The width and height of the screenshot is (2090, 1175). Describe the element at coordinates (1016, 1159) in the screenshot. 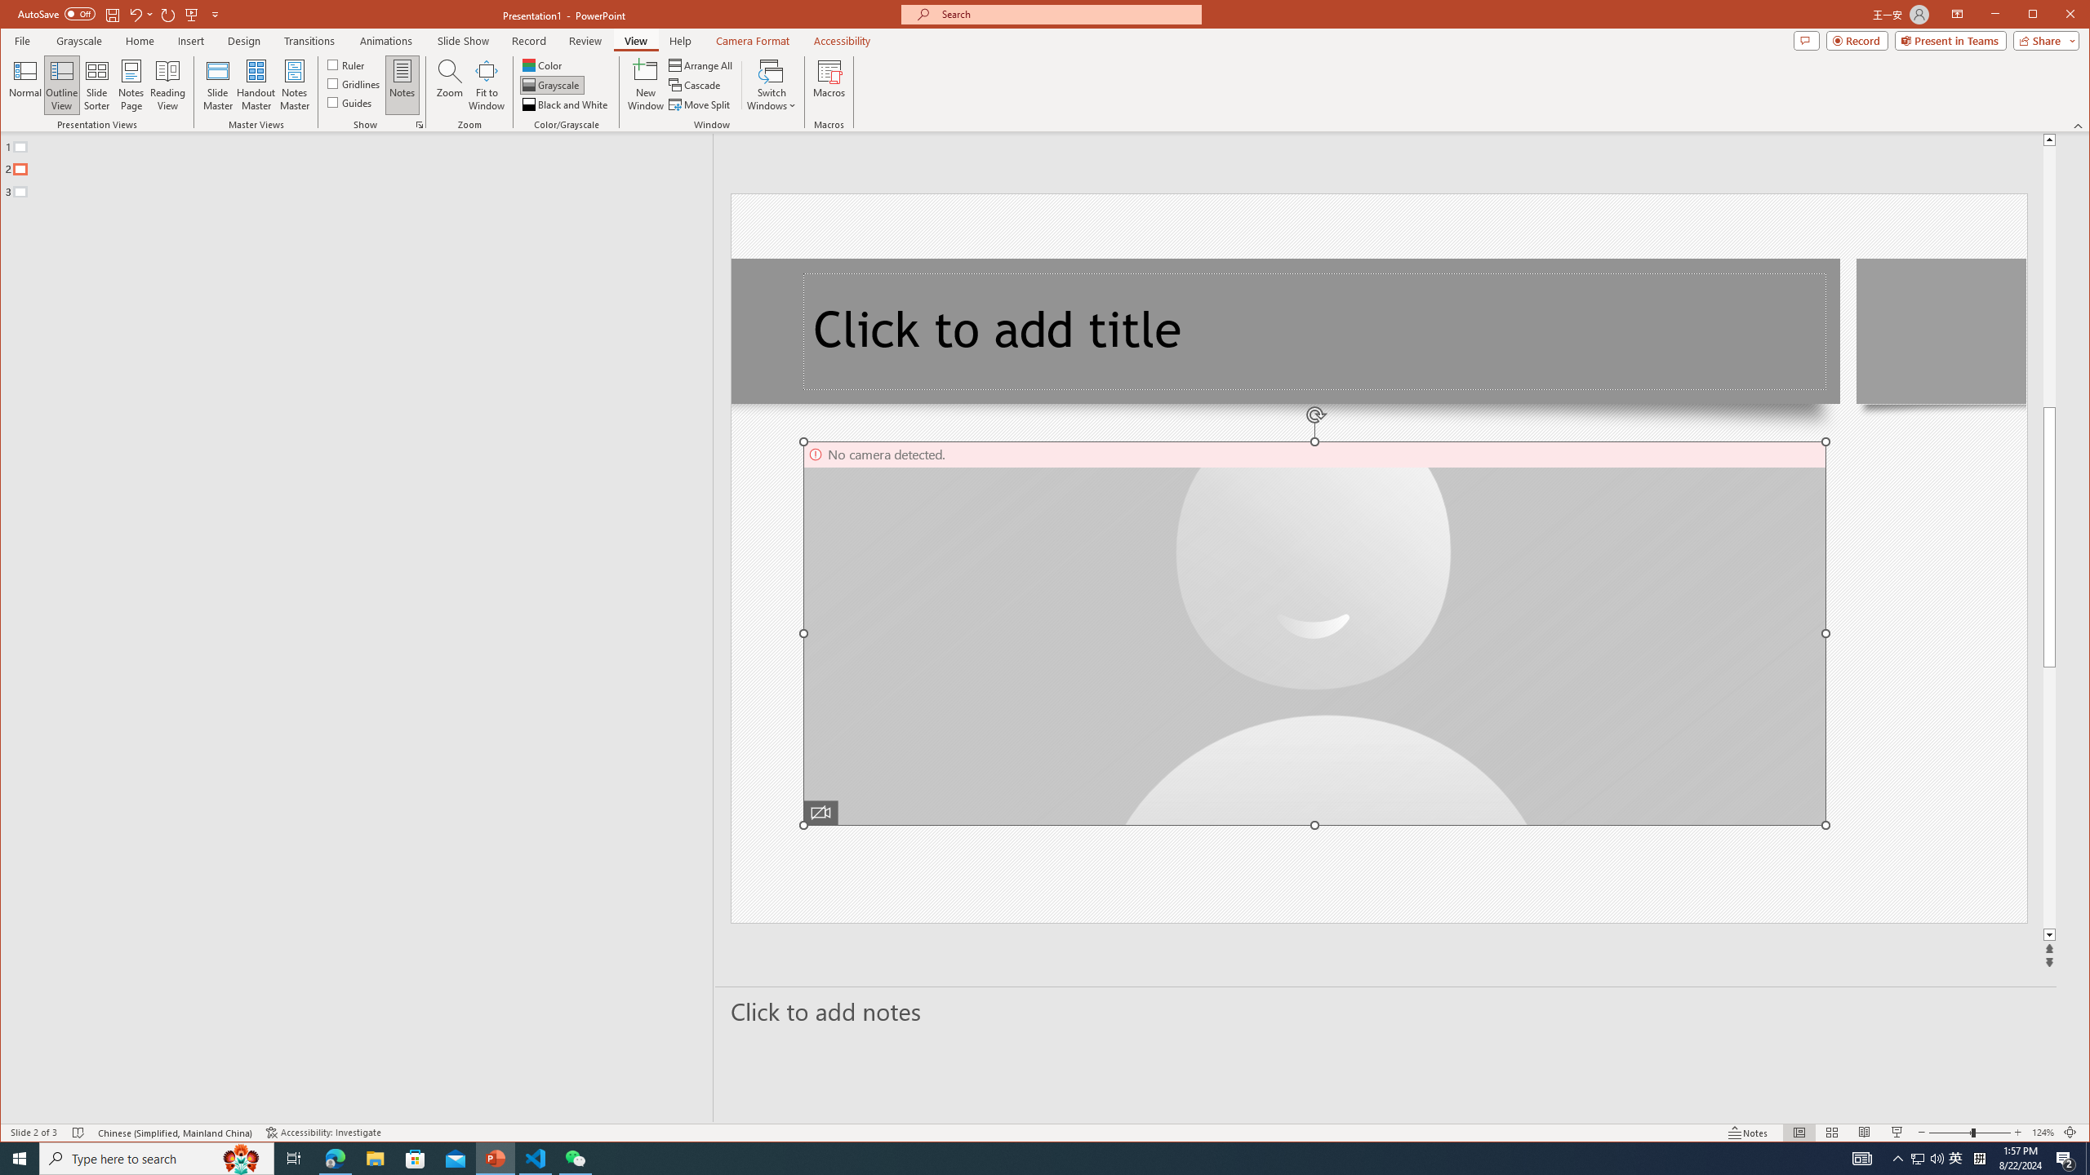

I see `Running applications` at that location.